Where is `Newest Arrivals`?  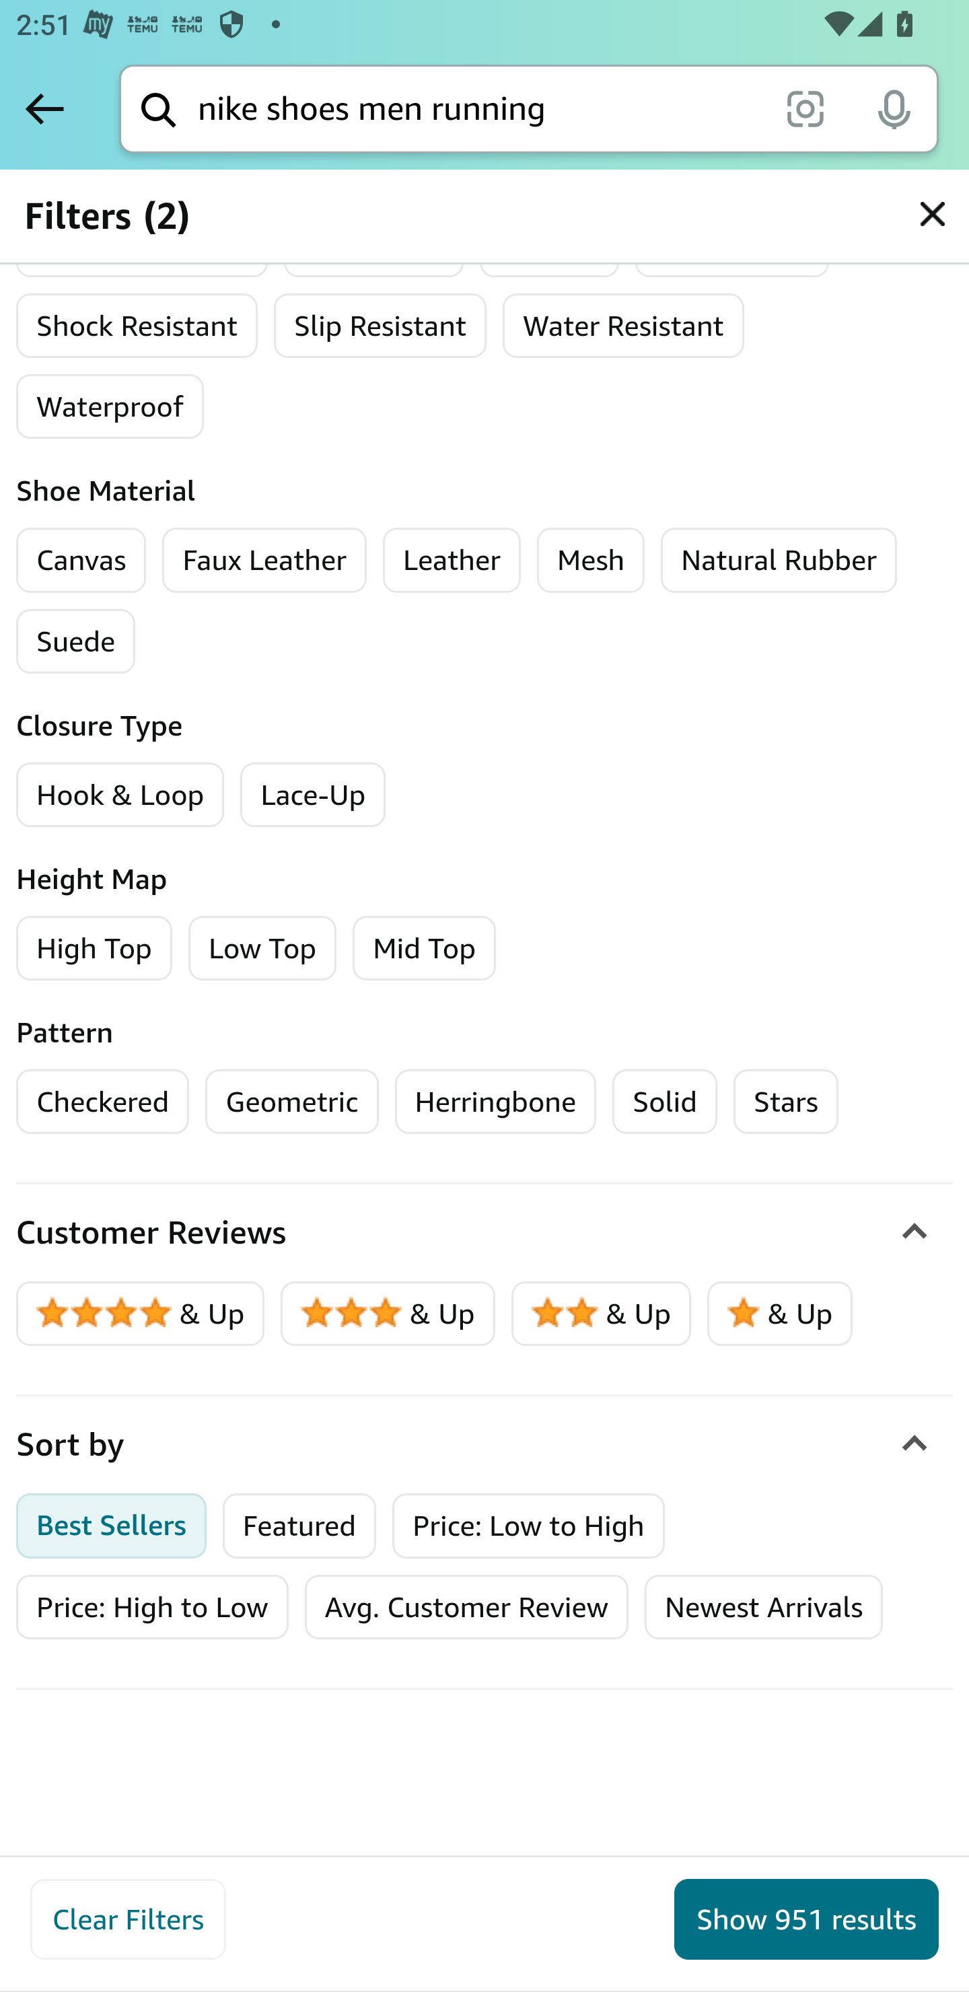 Newest Arrivals is located at coordinates (764, 1606).